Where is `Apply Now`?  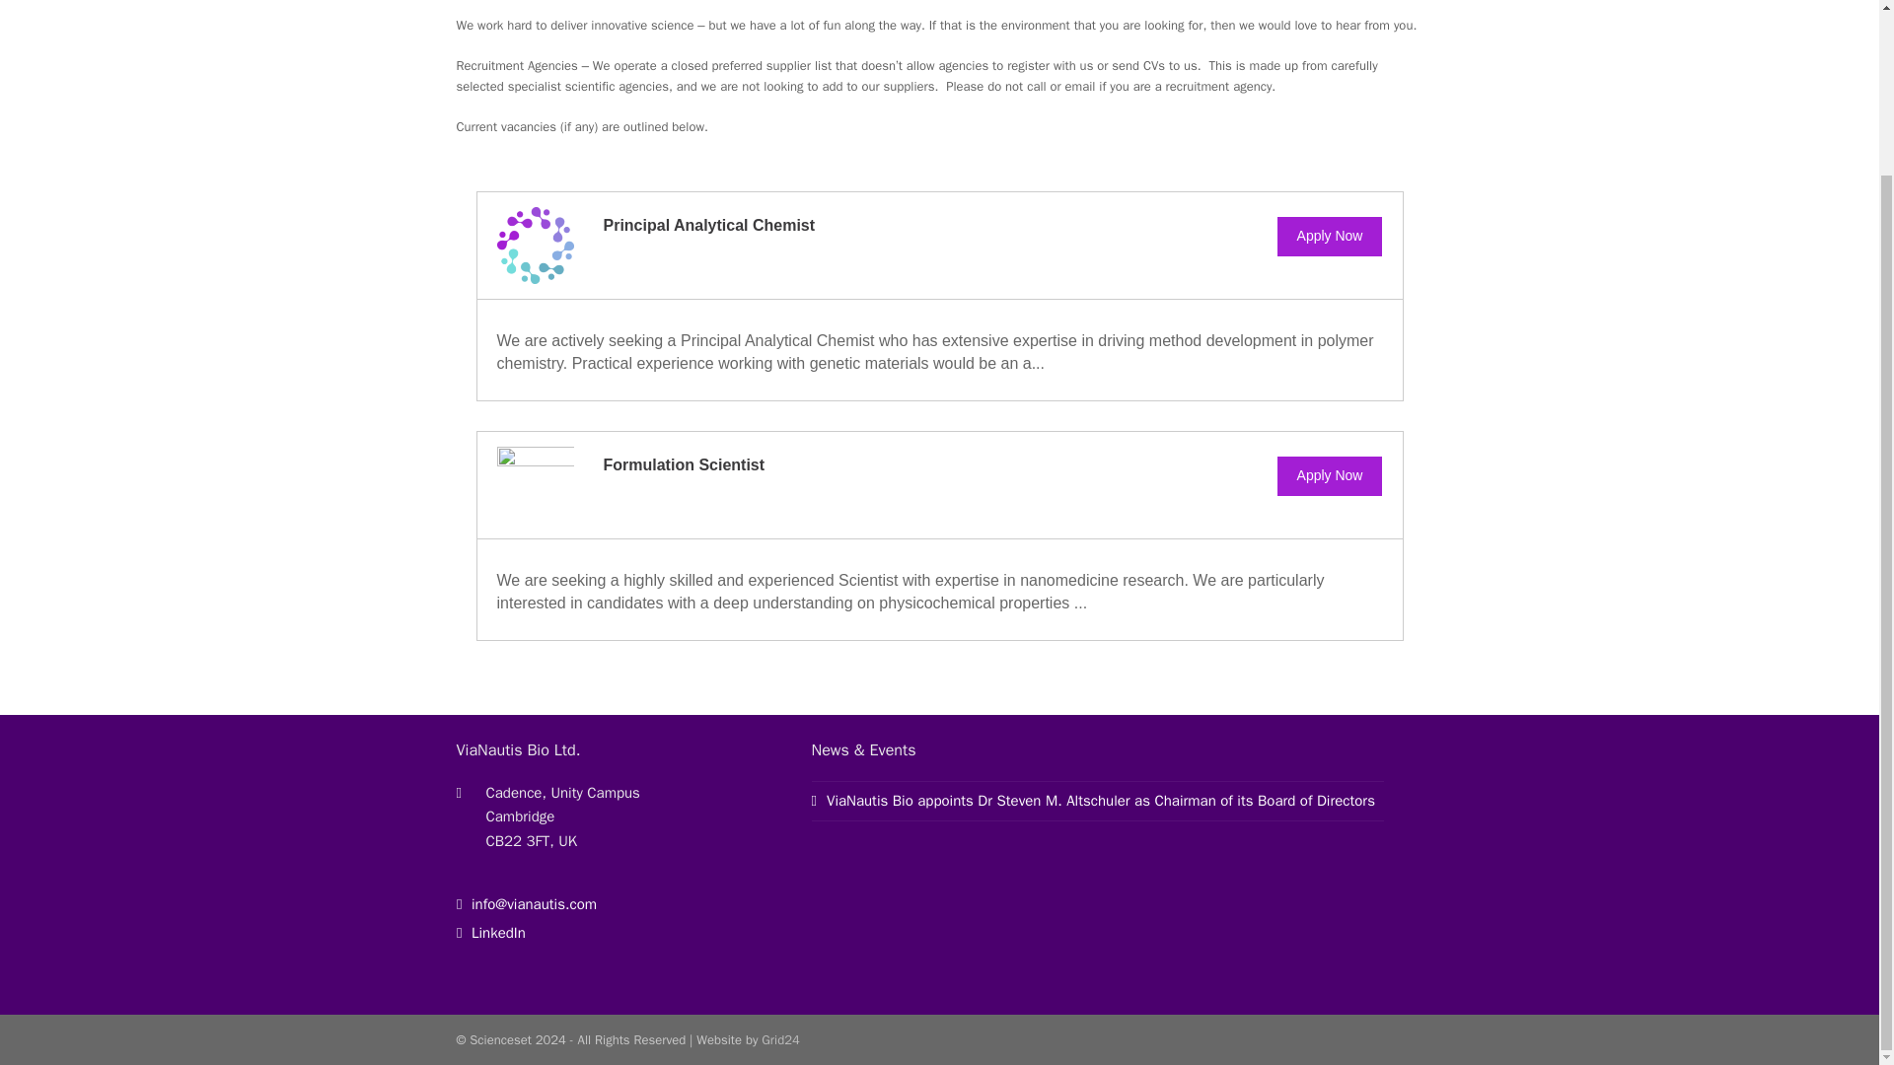 Apply Now is located at coordinates (1330, 237).